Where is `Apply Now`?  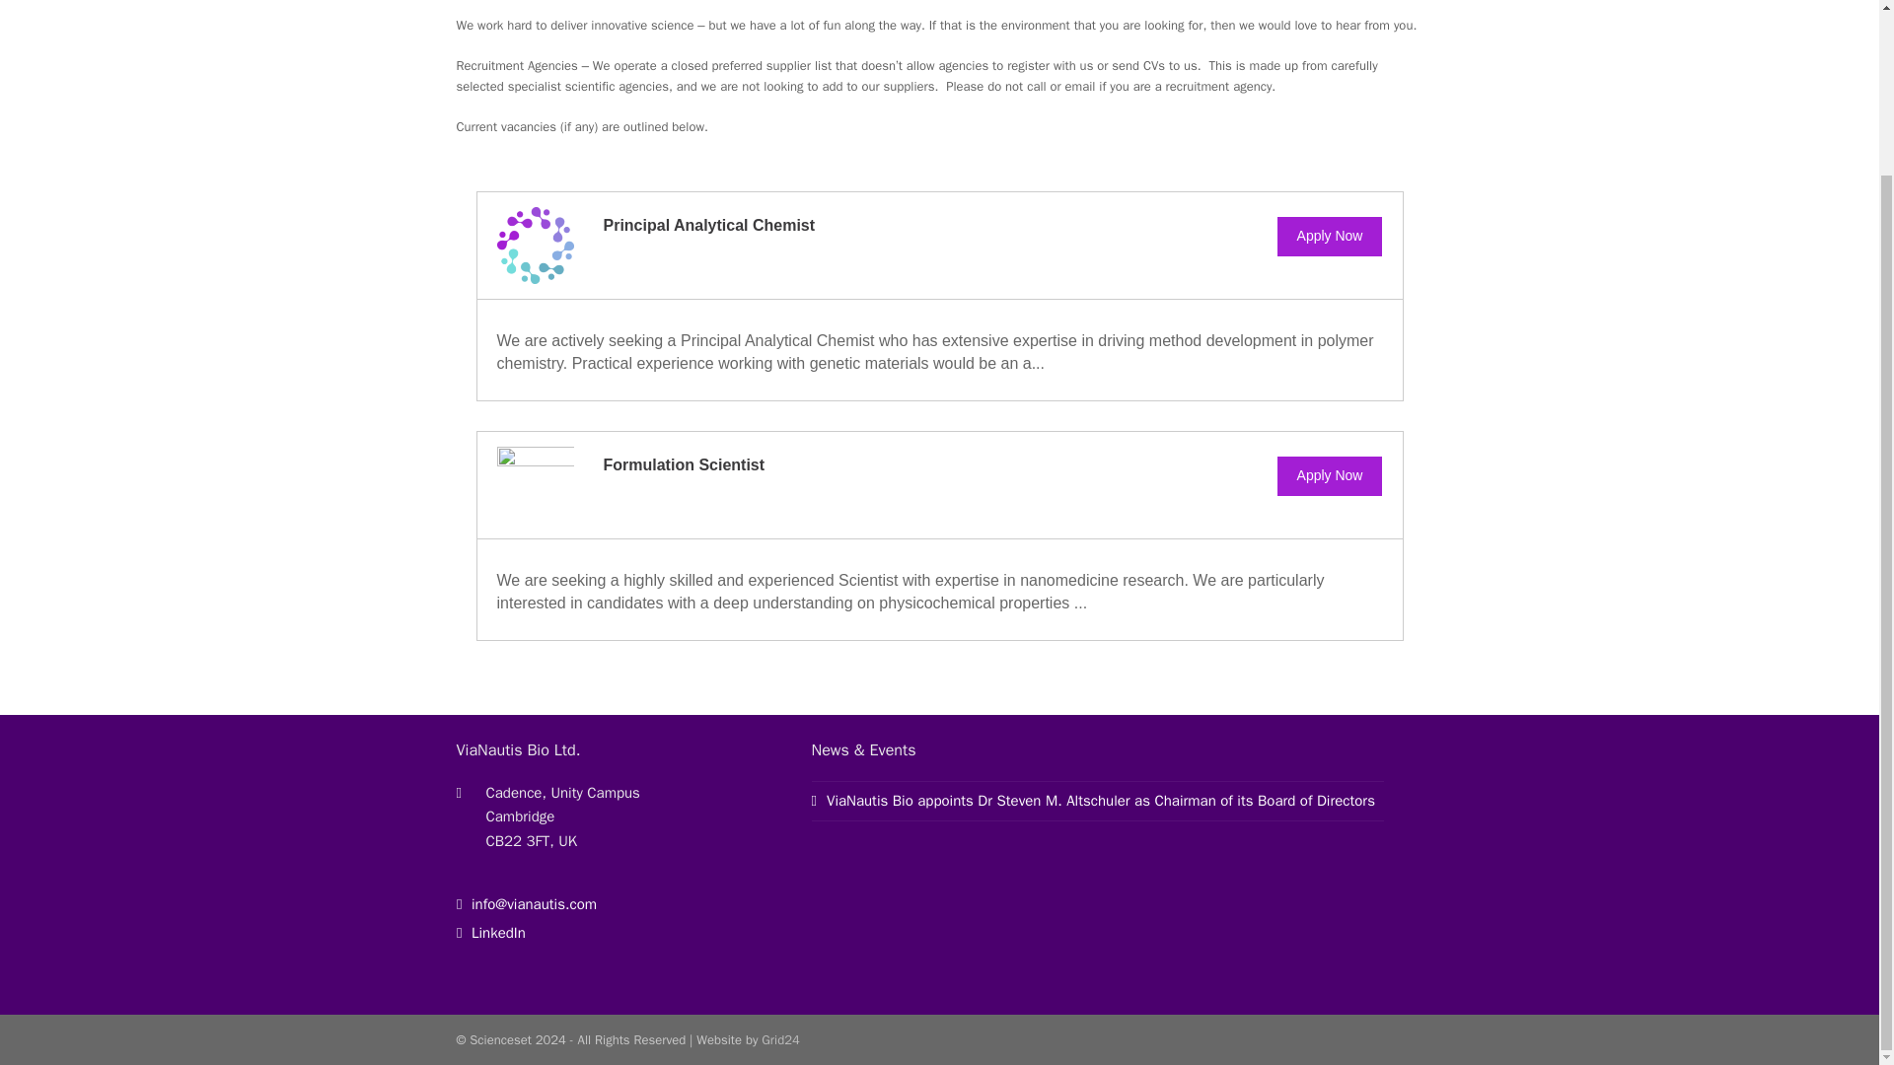 Apply Now is located at coordinates (1330, 237).